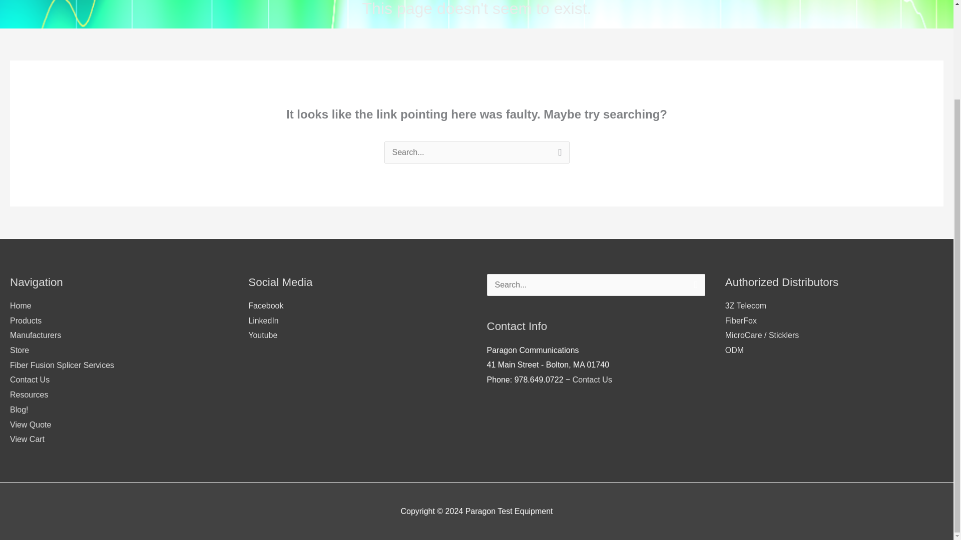  Describe the element at coordinates (30, 424) in the screenshot. I see `View Quote` at that location.